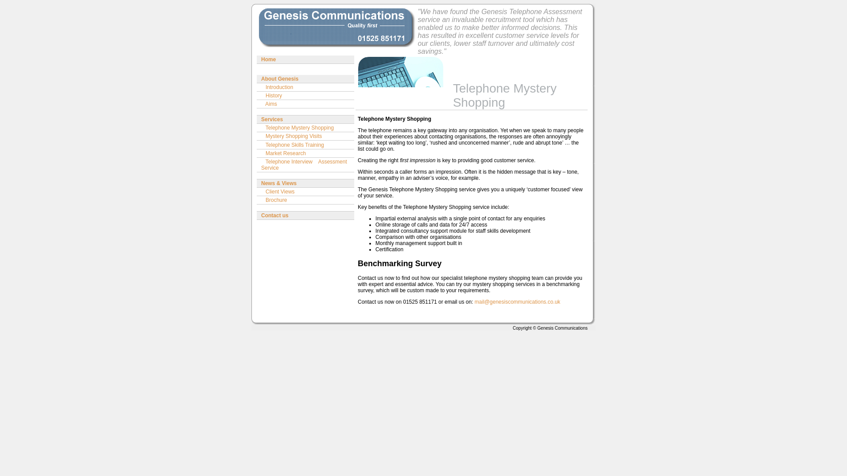  What do you see at coordinates (305, 215) in the screenshot?
I see `Contact us` at bounding box center [305, 215].